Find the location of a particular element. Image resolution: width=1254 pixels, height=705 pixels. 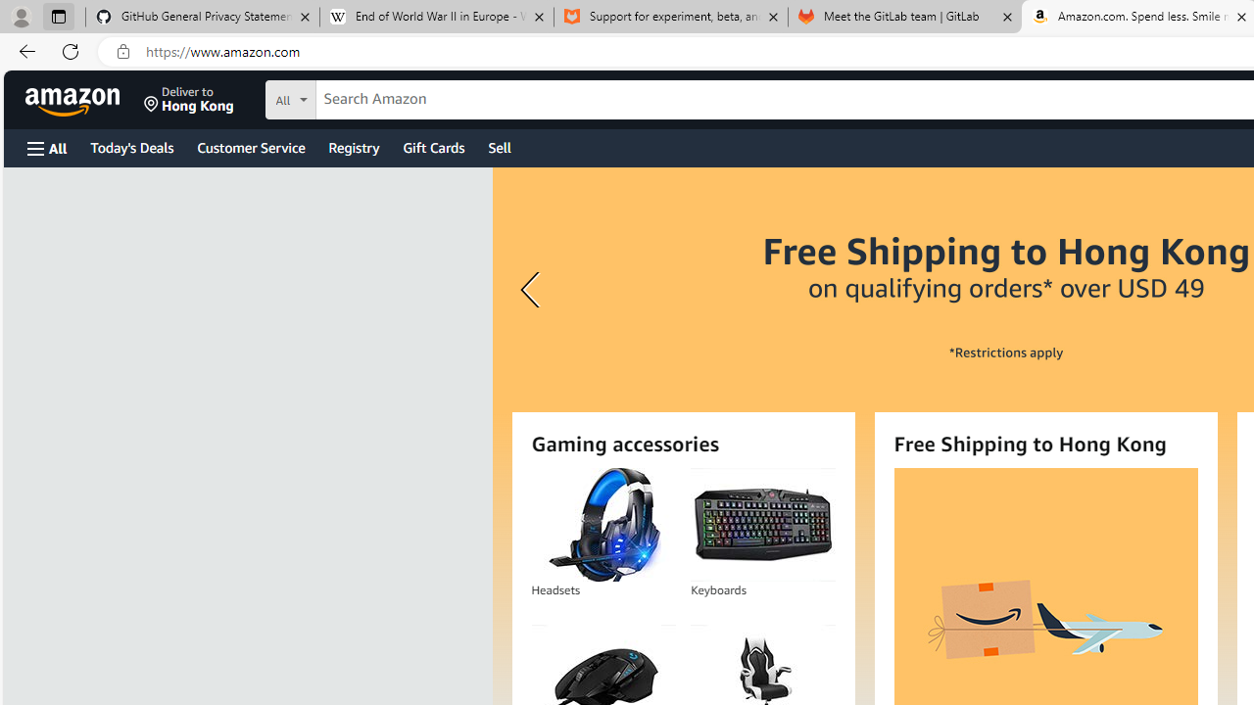

Headsets is located at coordinates (603, 525).